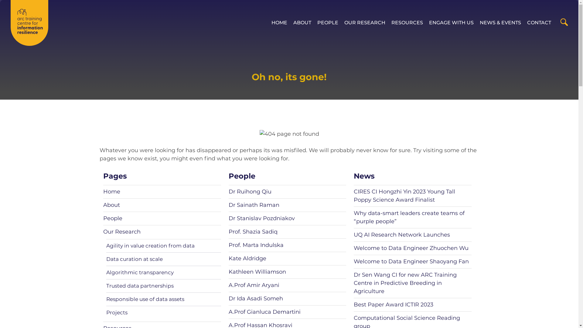 The width and height of the screenshot is (583, 328). Describe the element at coordinates (256, 245) in the screenshot. I see `Prof. Marta Indulska` at that location.